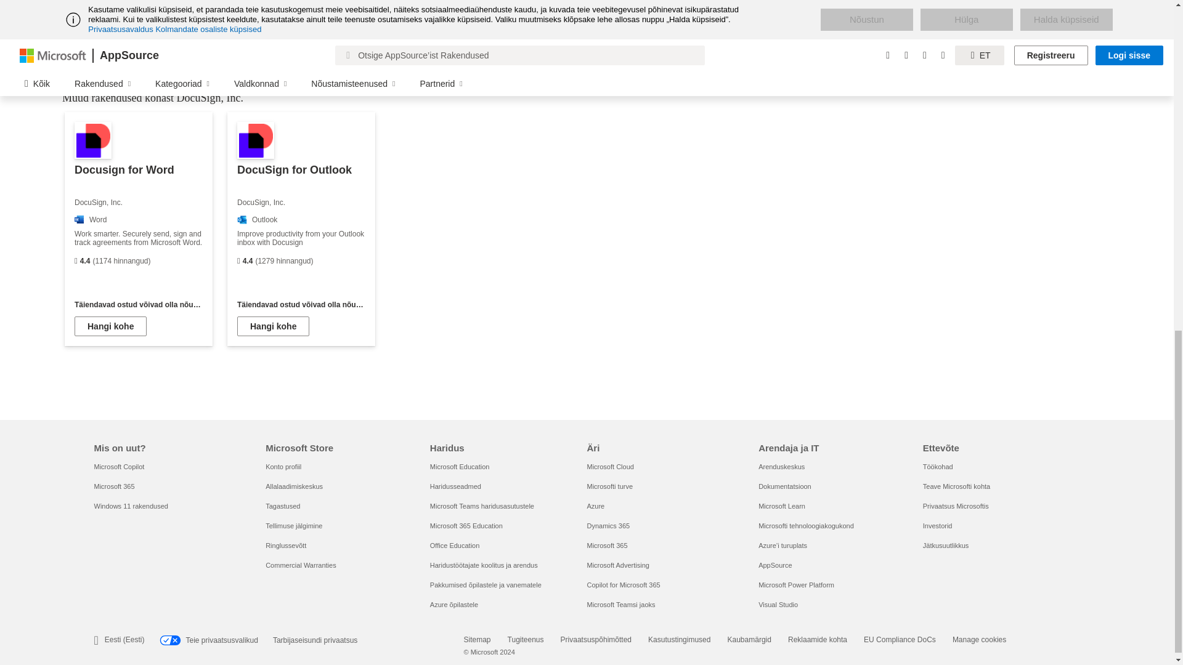  What do you see at coordinates (131, 506) in the screenshot?
I see `Windows 11 rakendused` at bounding box center [131, 506].